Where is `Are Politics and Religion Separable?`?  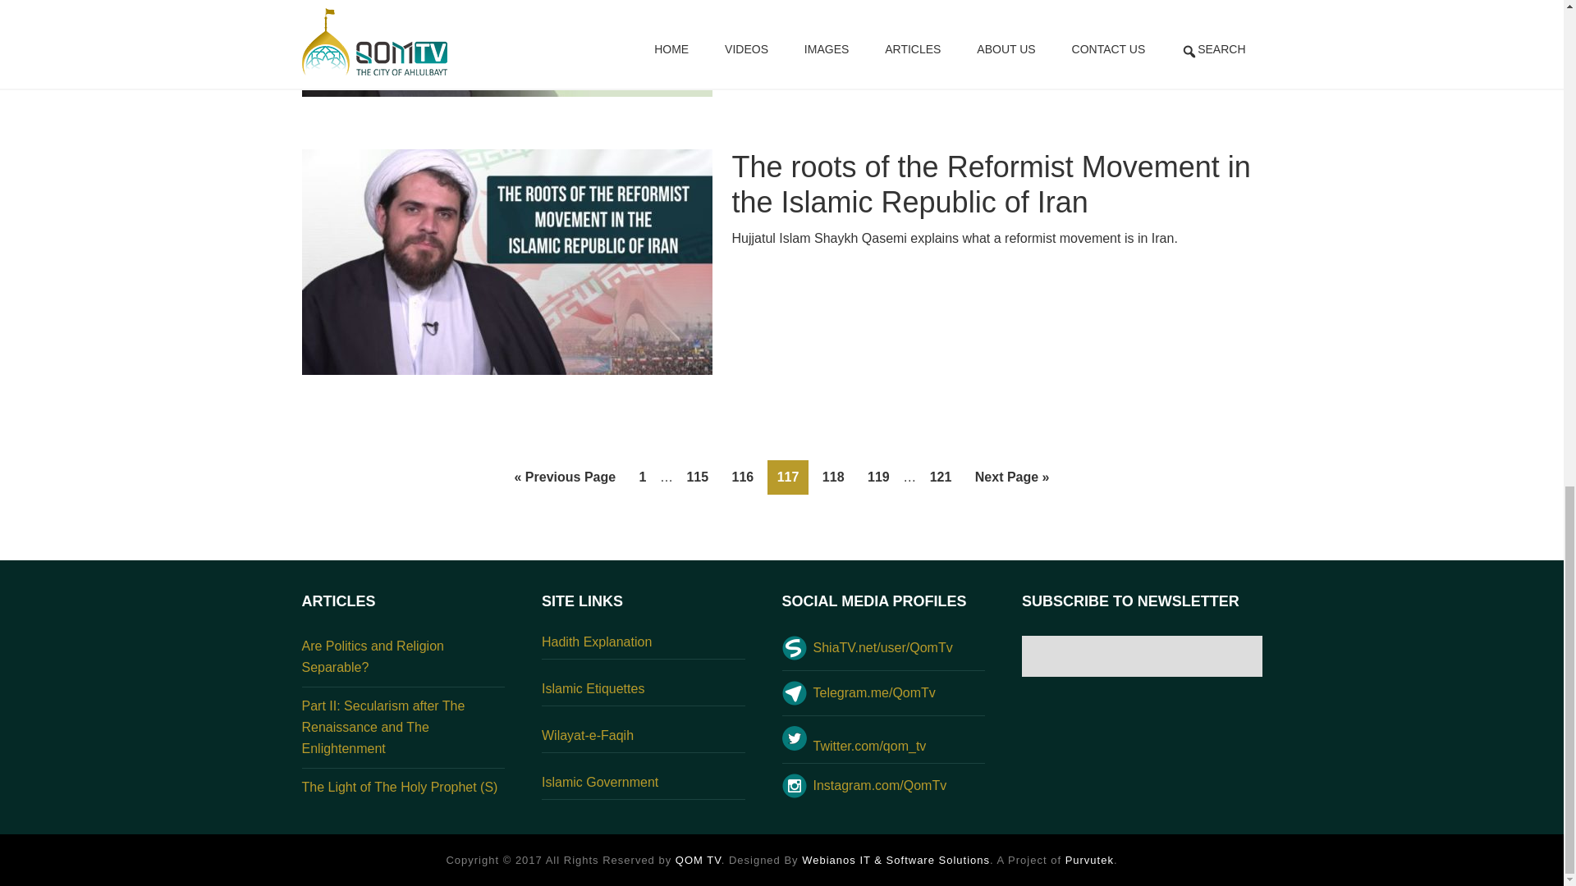
Are Politics and Religion Separable? is located at coordinates (373, 656).